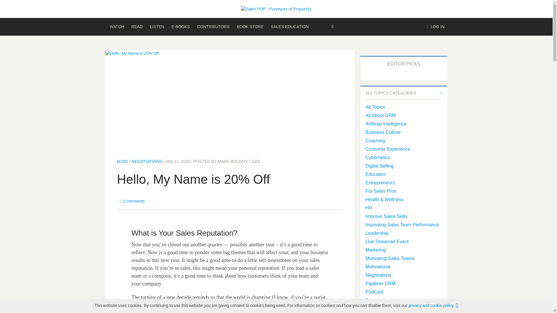 Image resolution: width=557 pixels, height=313 pixels. What do you see at coordinates (122, 161) in the screenshot?
I see `BLOG` at bounding box center [122, 161].